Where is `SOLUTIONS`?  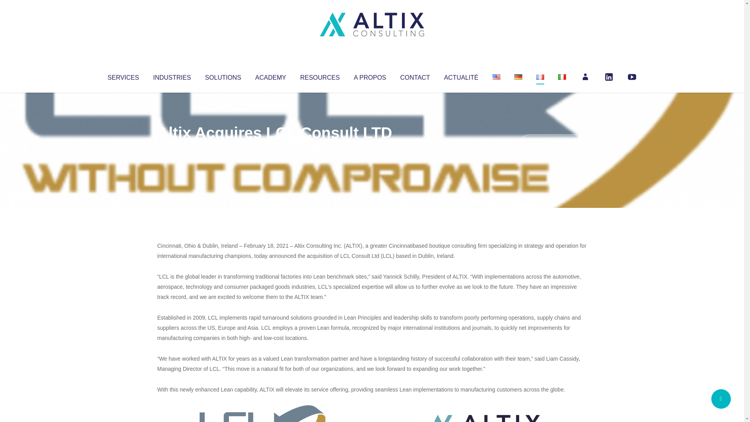 SOLUTIONS is located at coordinates (223, 76).